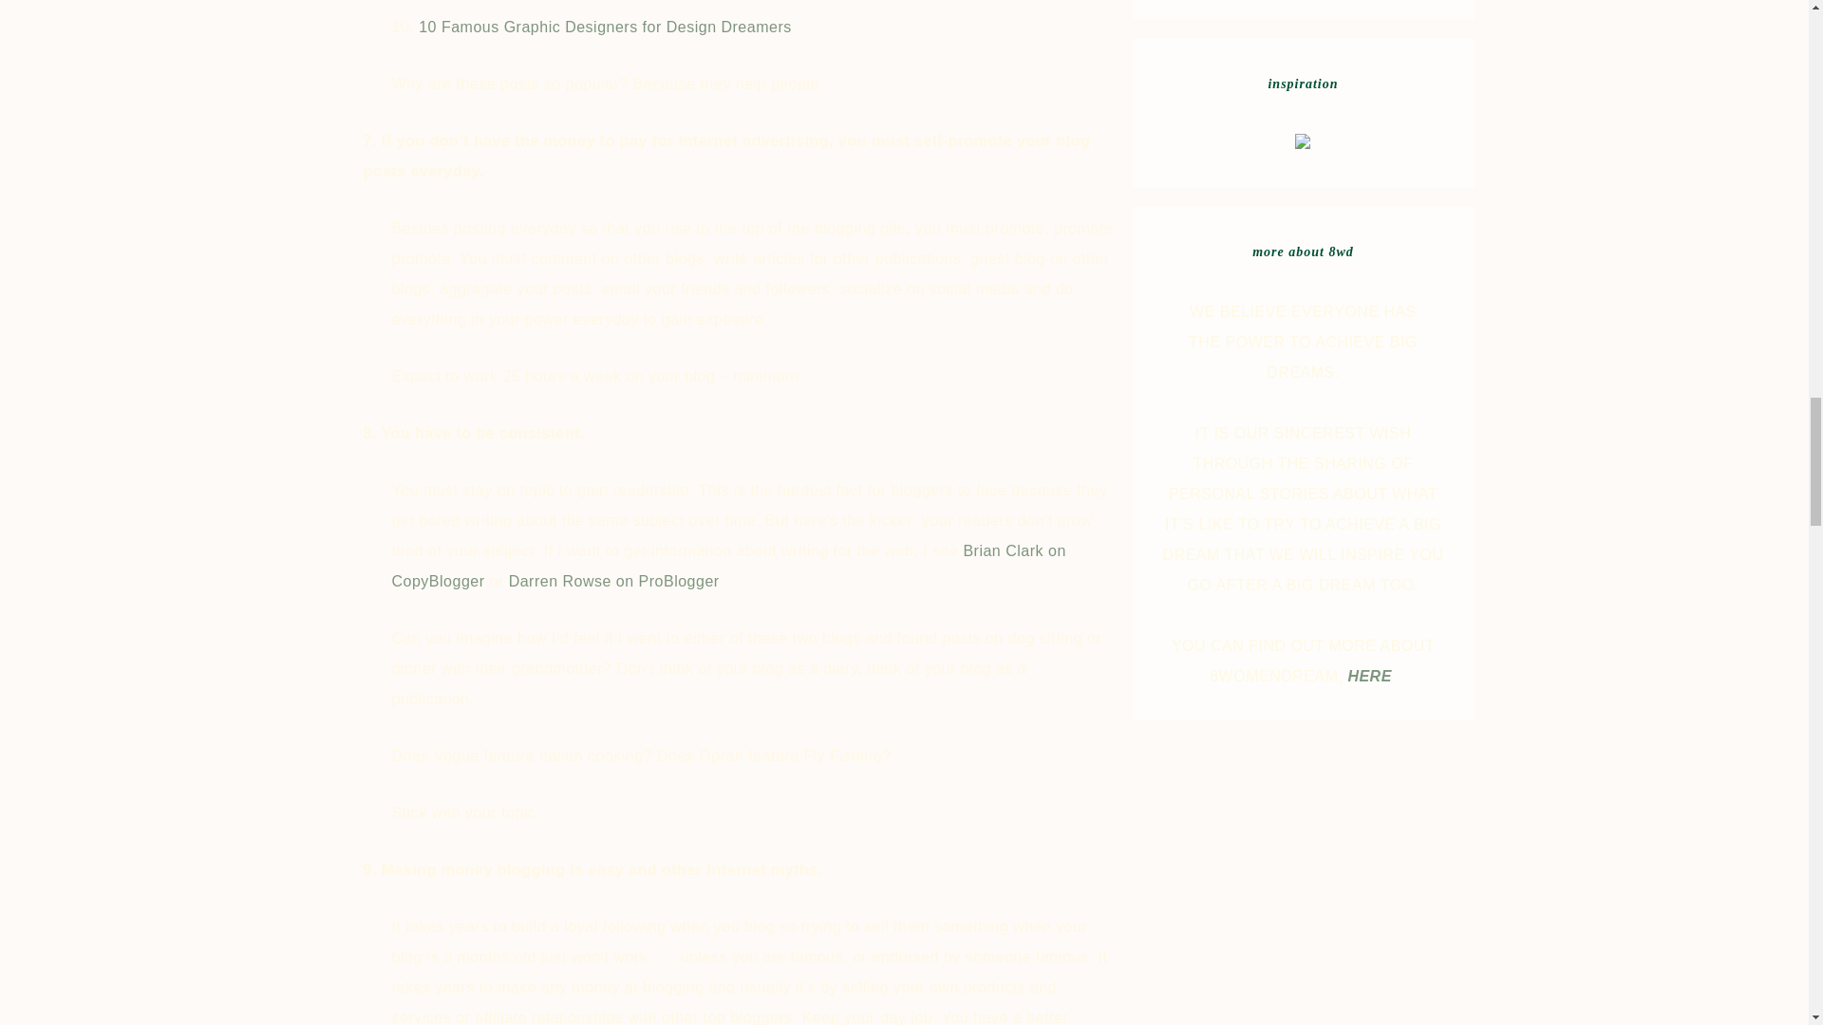 The image size is (1823, 1025). What do you see at coordinates (727, 566) in the screenshot?
I see `Brian Clark on CopyBlogger` at bounding box center [727, 566].